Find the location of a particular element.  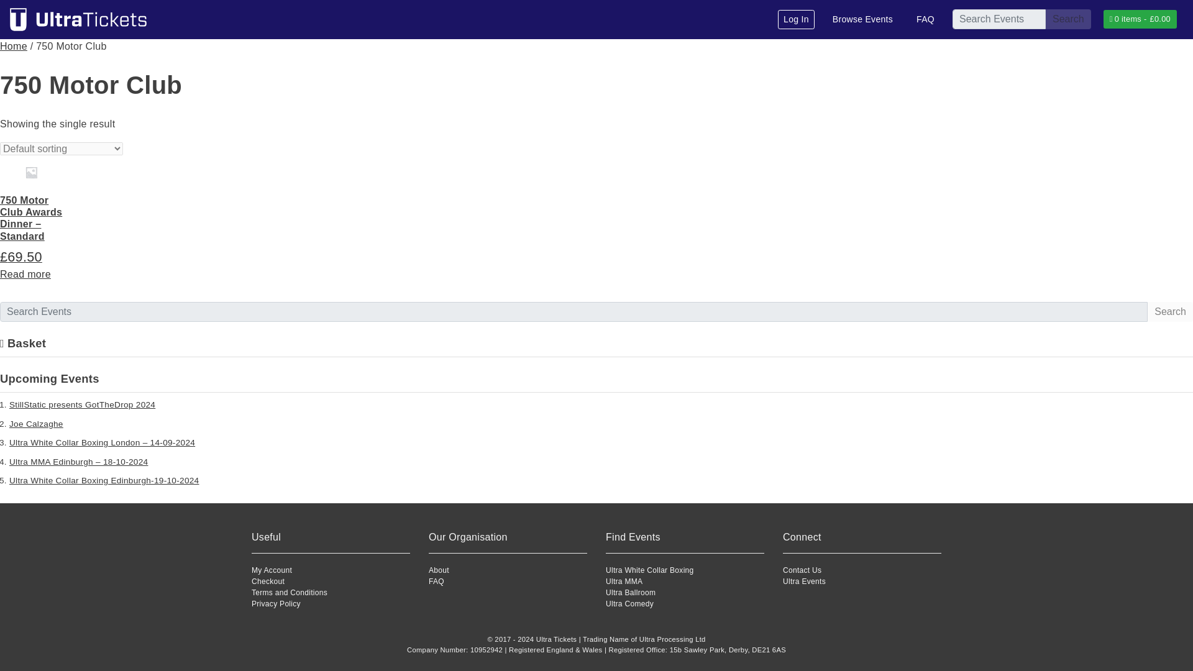

About is located at coordinates (439, 570).